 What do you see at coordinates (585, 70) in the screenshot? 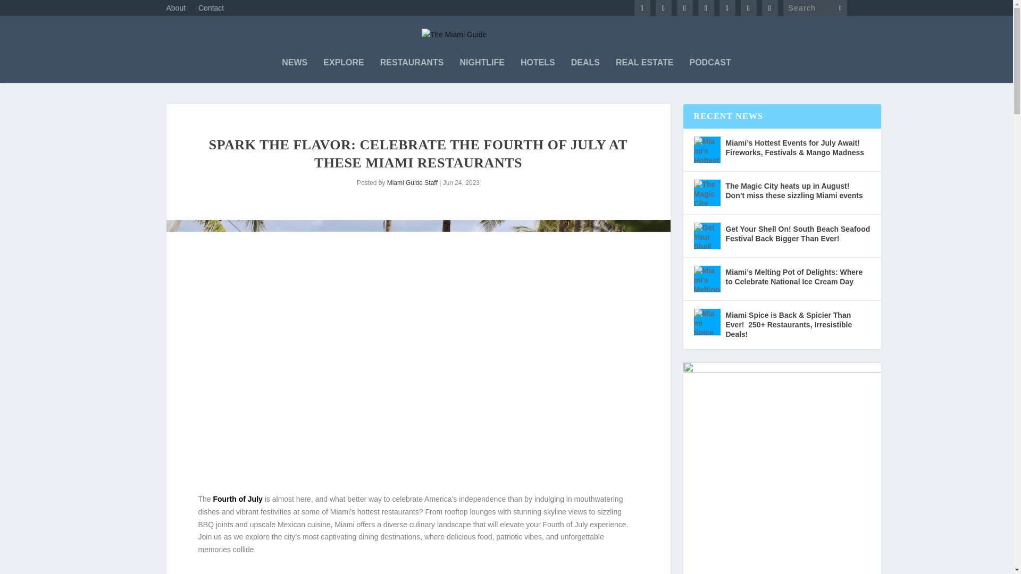
I see `DEALS` at bounding box center [585, 70].